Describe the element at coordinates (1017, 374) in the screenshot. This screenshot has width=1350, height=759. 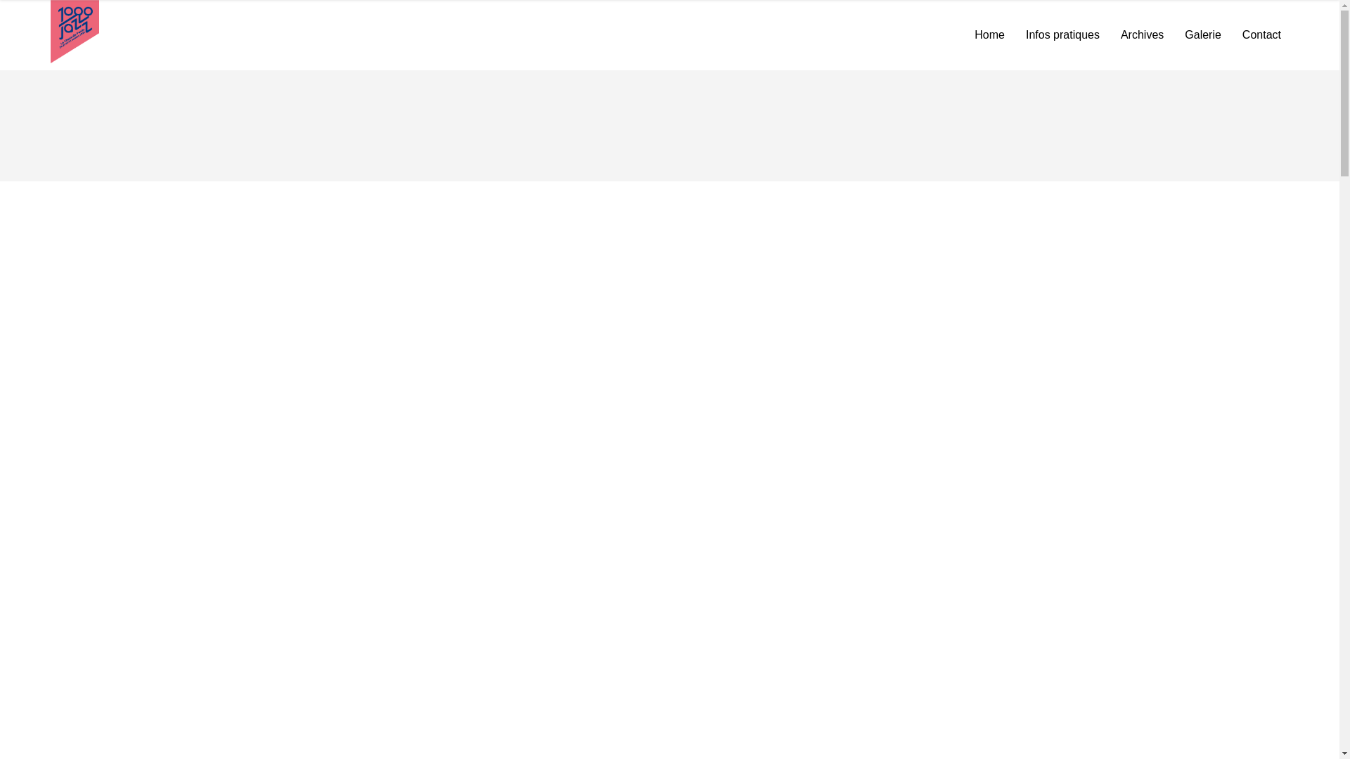
I see `U` at that location.